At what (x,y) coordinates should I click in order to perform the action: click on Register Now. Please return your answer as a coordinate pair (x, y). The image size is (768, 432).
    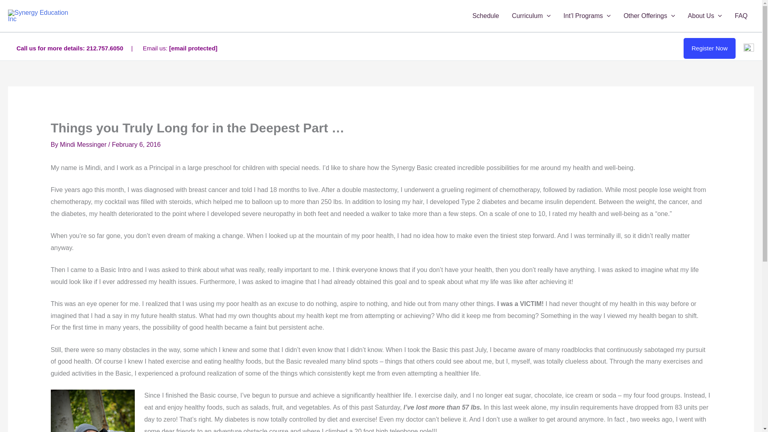
    Looking at the image, I should click on (710, 48).